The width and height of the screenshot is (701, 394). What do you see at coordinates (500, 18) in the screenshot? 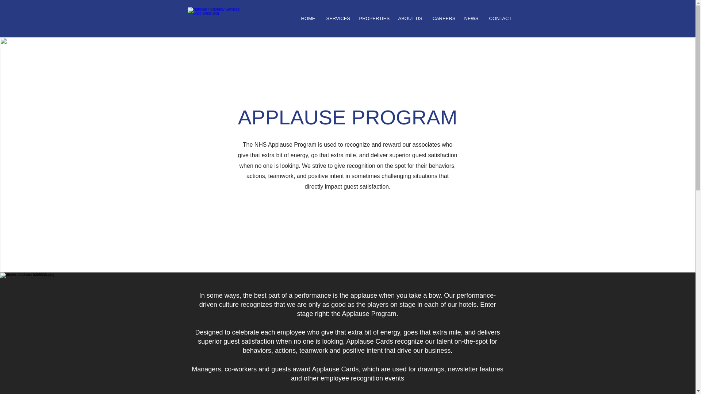
I see `CONTACT` at bounding box center [500, 18].